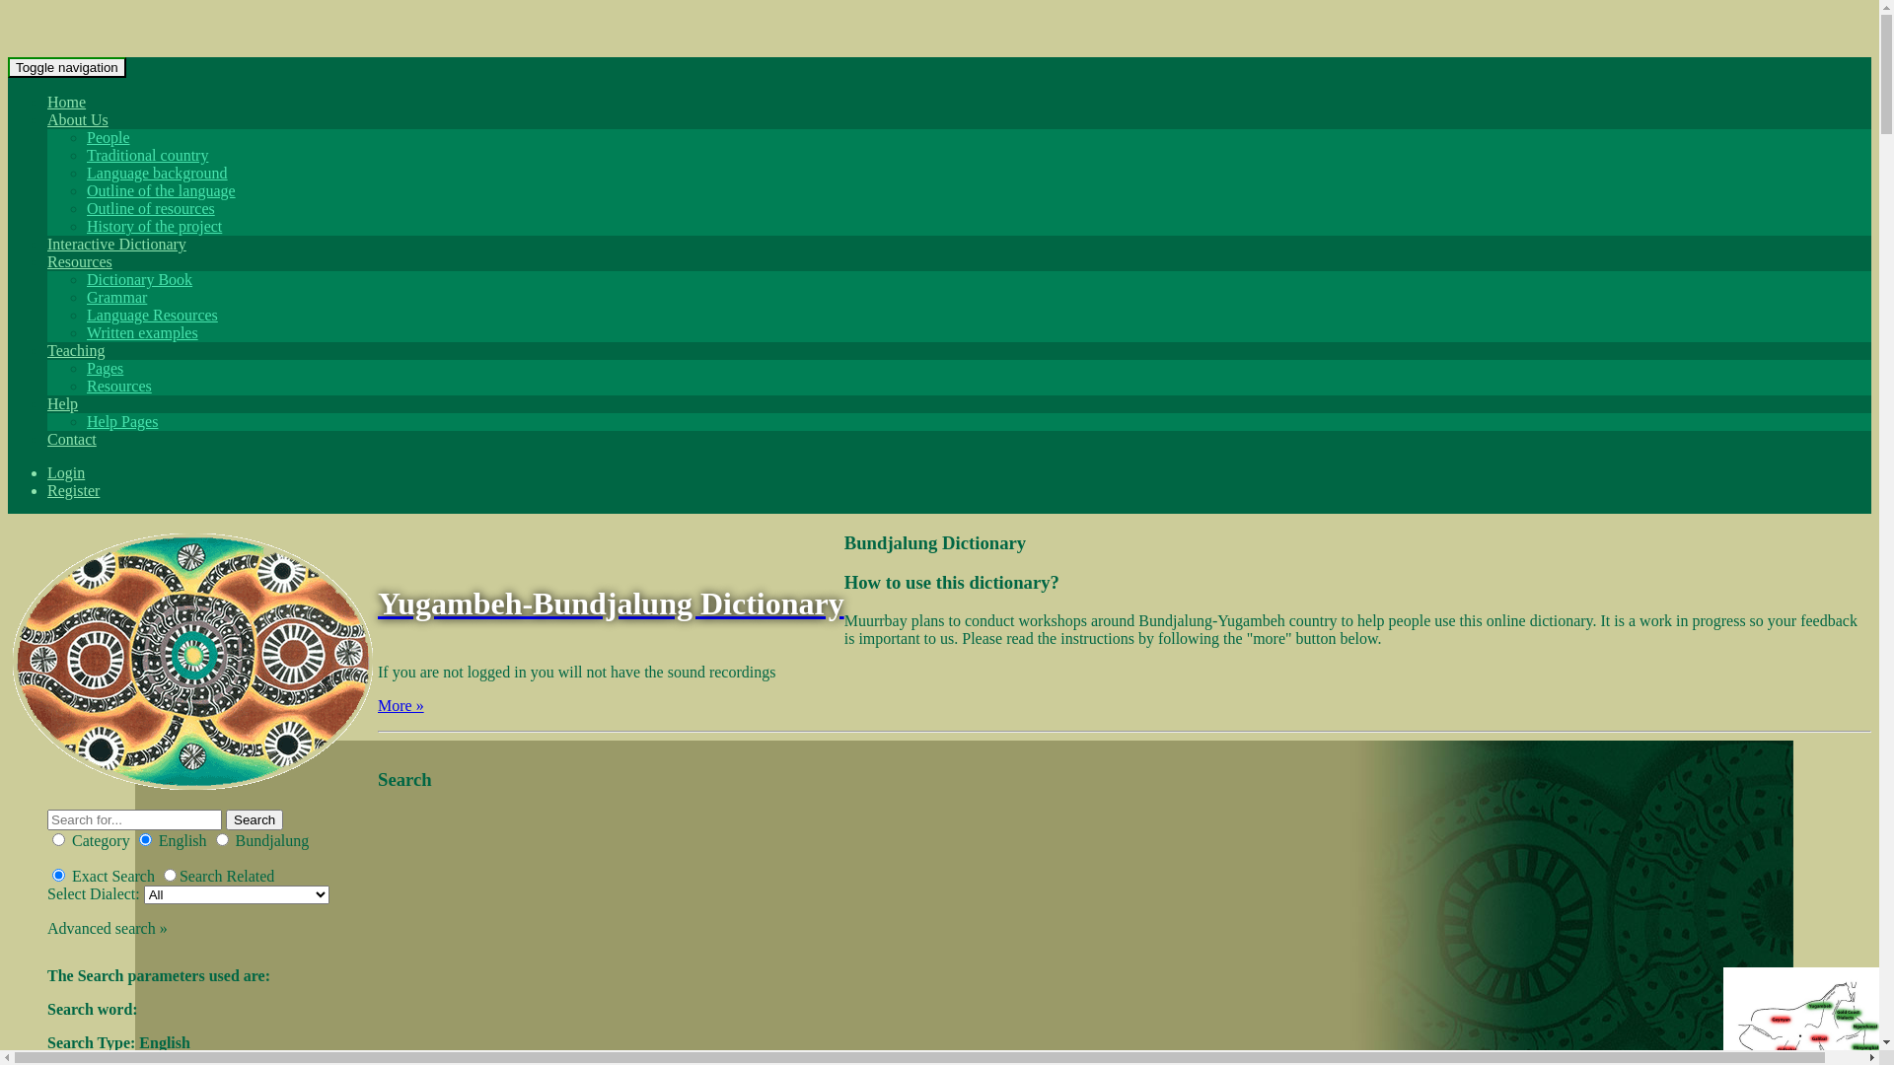 This screenshot has width=1894, height=1065. What do you see at coordinates (142, 333) in the screenshot?
I see `Written examples` at bounding box center [142, 333].